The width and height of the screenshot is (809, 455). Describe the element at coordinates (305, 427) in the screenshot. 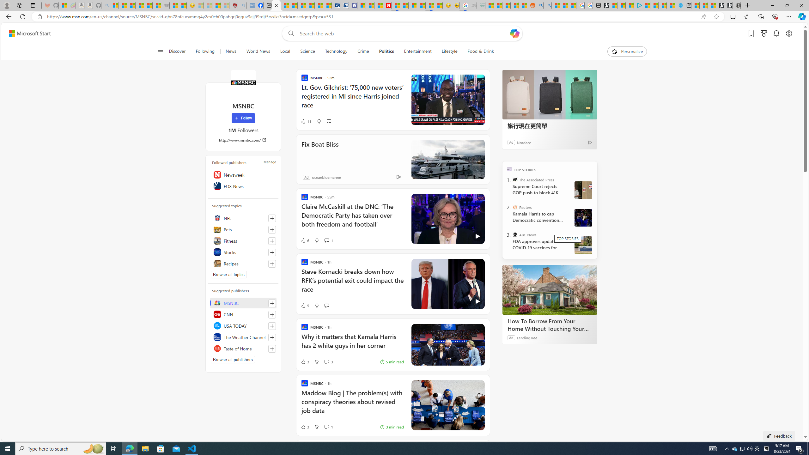

I see `3 Like` at that location.